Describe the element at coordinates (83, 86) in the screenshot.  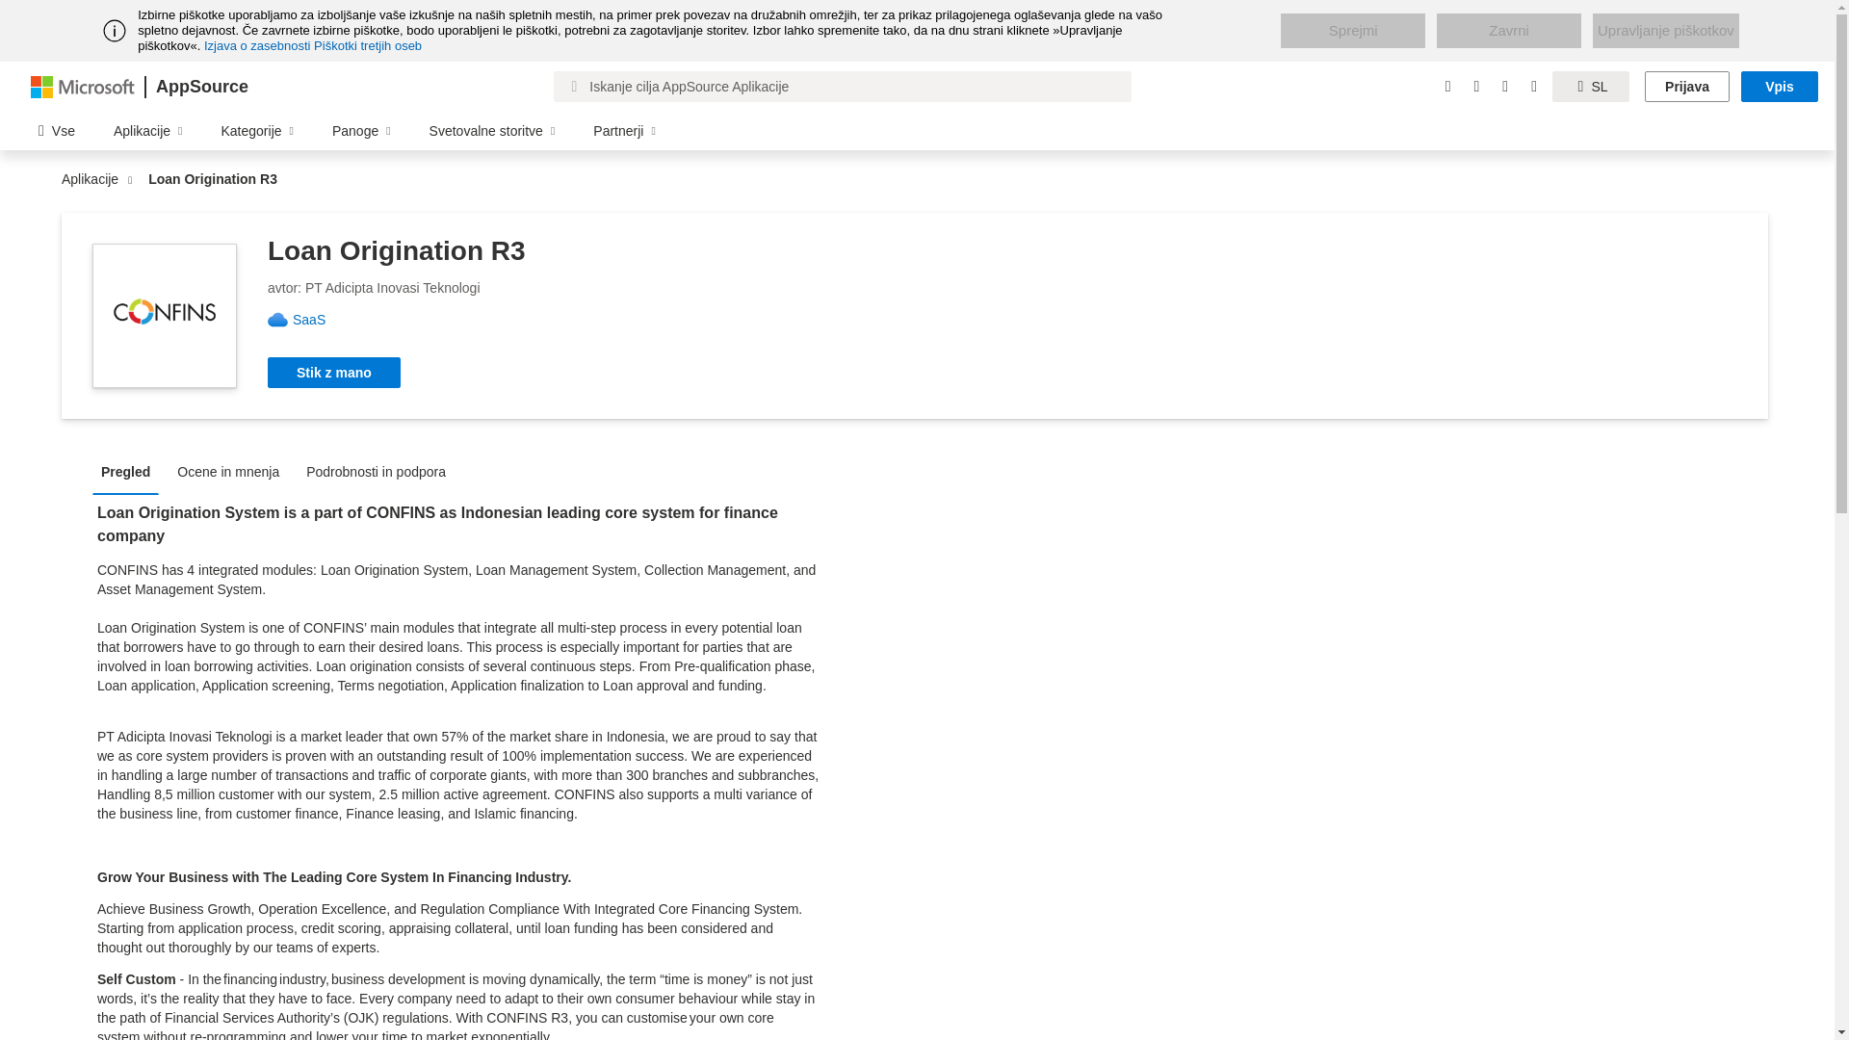
I see `Microsoft` at that location.